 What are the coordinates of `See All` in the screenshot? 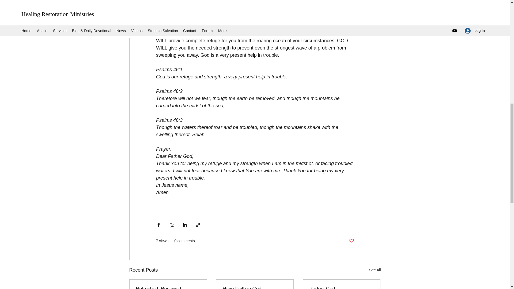 It's located at (375, 270).